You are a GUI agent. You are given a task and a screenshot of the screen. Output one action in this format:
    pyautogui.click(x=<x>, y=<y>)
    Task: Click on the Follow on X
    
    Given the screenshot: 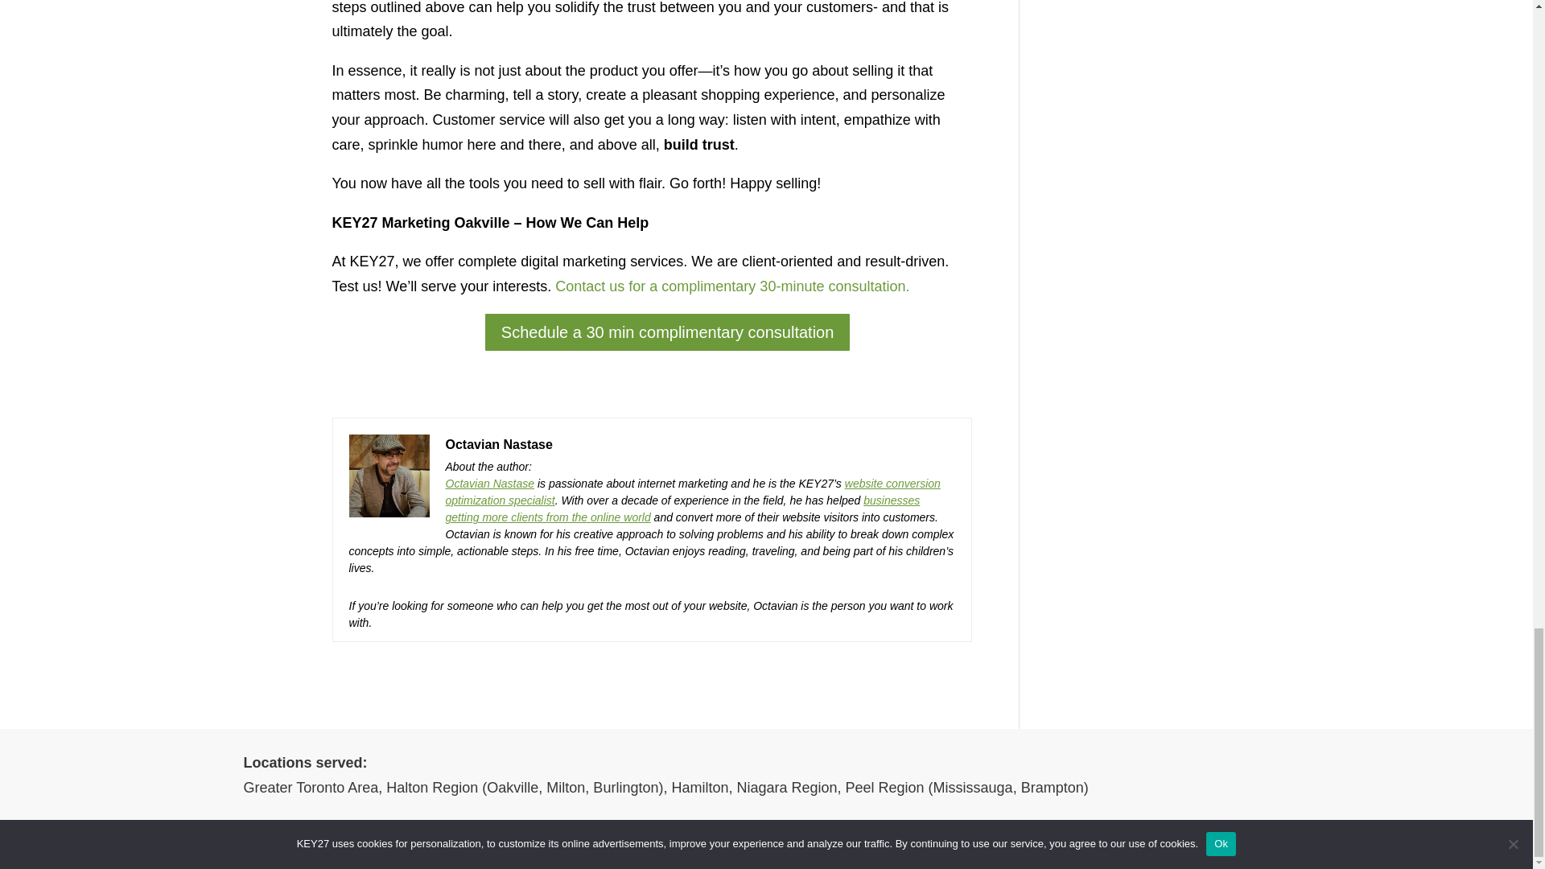 What is the action you would take?
    pyautogui.click(x=1276, y=850)
    